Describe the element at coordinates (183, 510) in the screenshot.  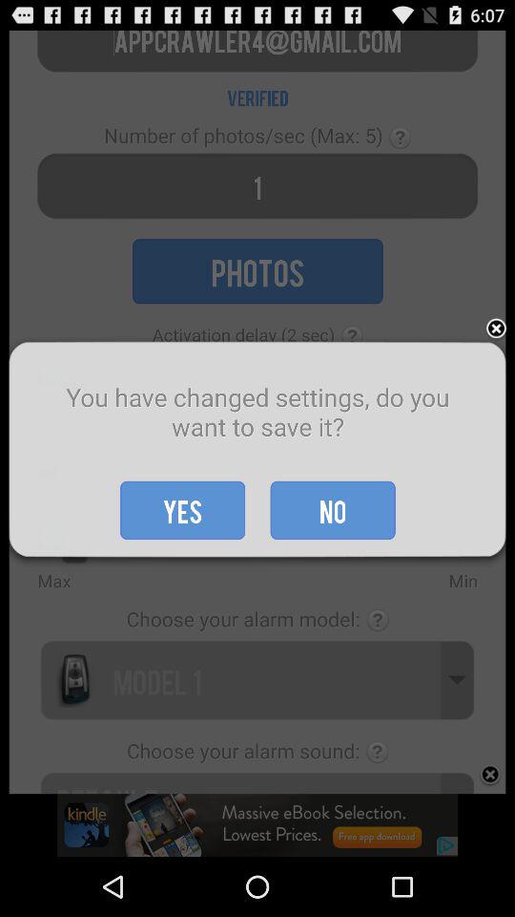
I see `flip until the yes icon` at that location.